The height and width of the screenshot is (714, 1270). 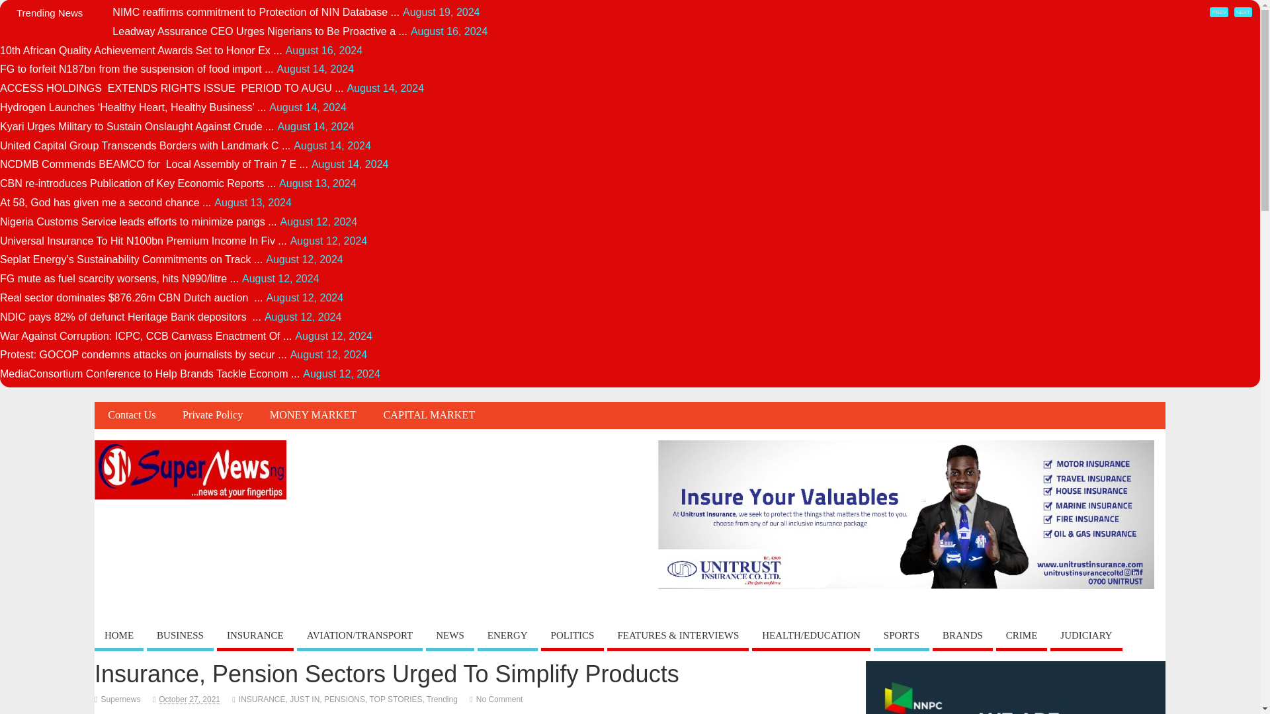 I want to click on At 58, God has given me a second chance ..., so click(x=105, y=202).